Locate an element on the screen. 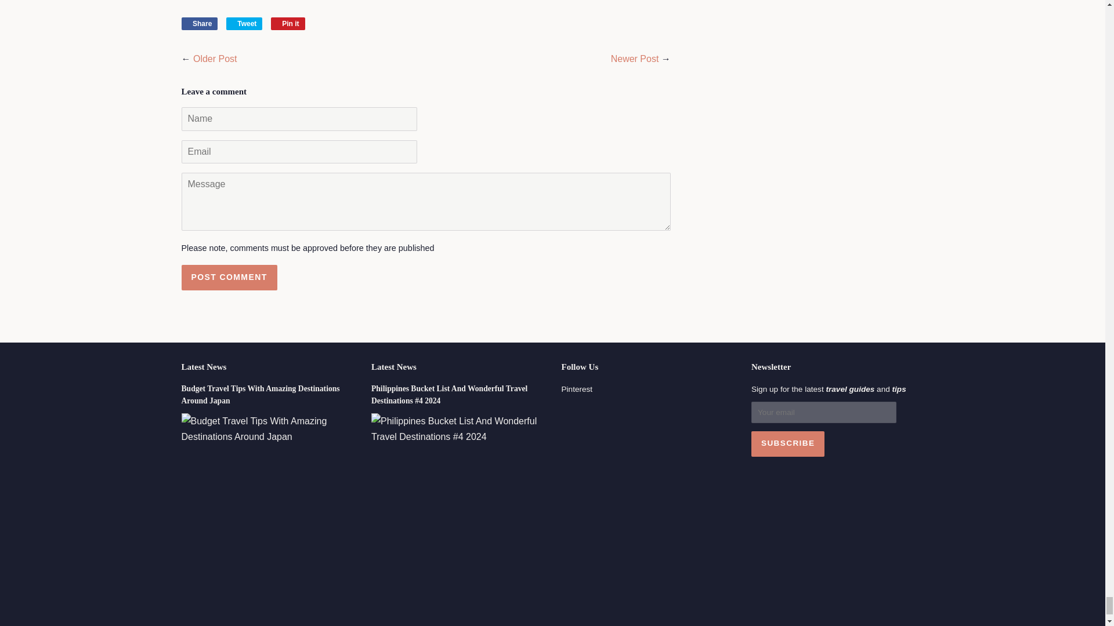  Budget Travel Tips With Amazing Destinations Around Japan is located at coordinates (260, 395).